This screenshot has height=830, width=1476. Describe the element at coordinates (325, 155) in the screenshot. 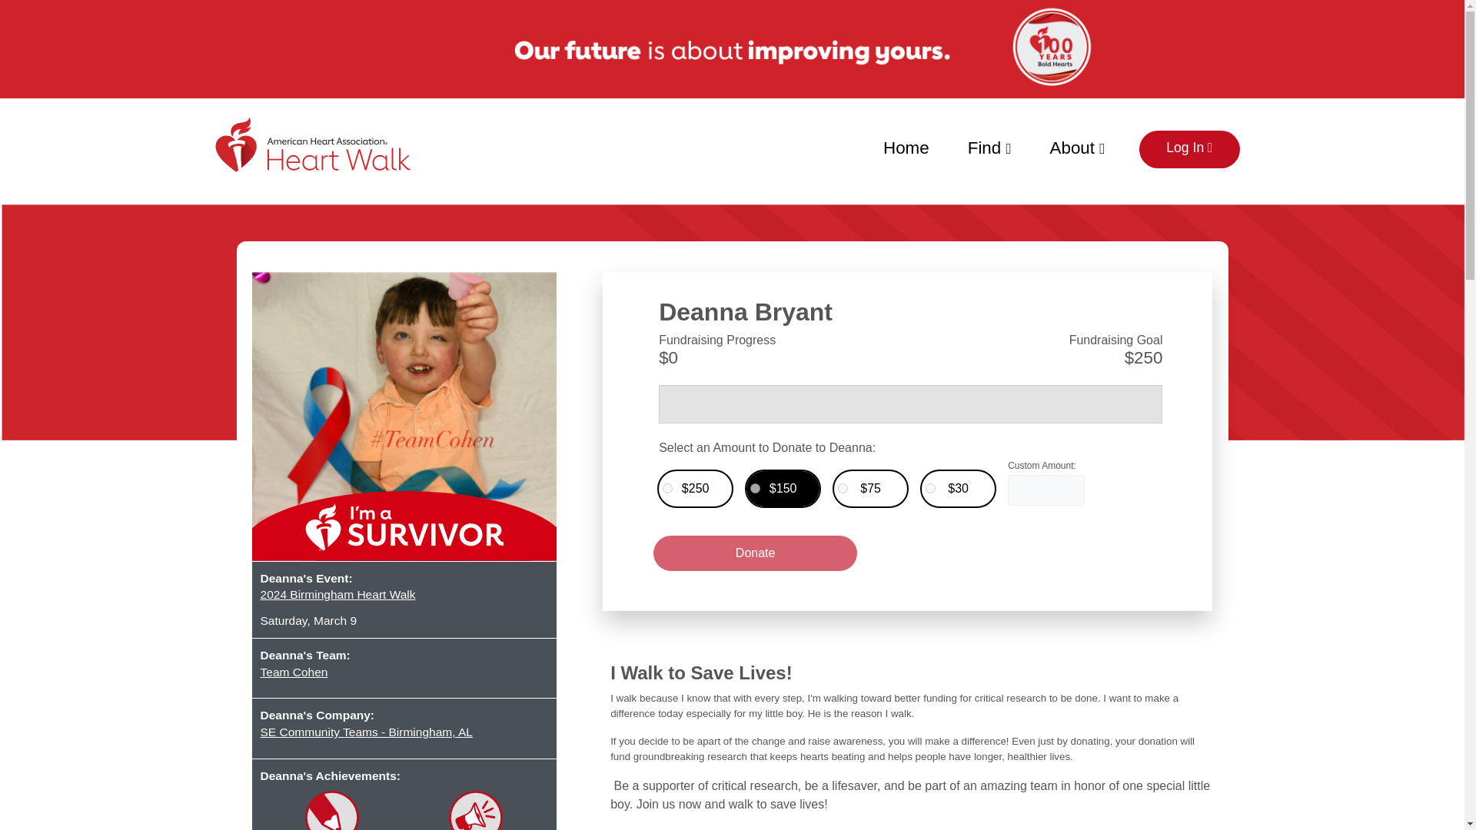

I see `Return to event page` at that location.